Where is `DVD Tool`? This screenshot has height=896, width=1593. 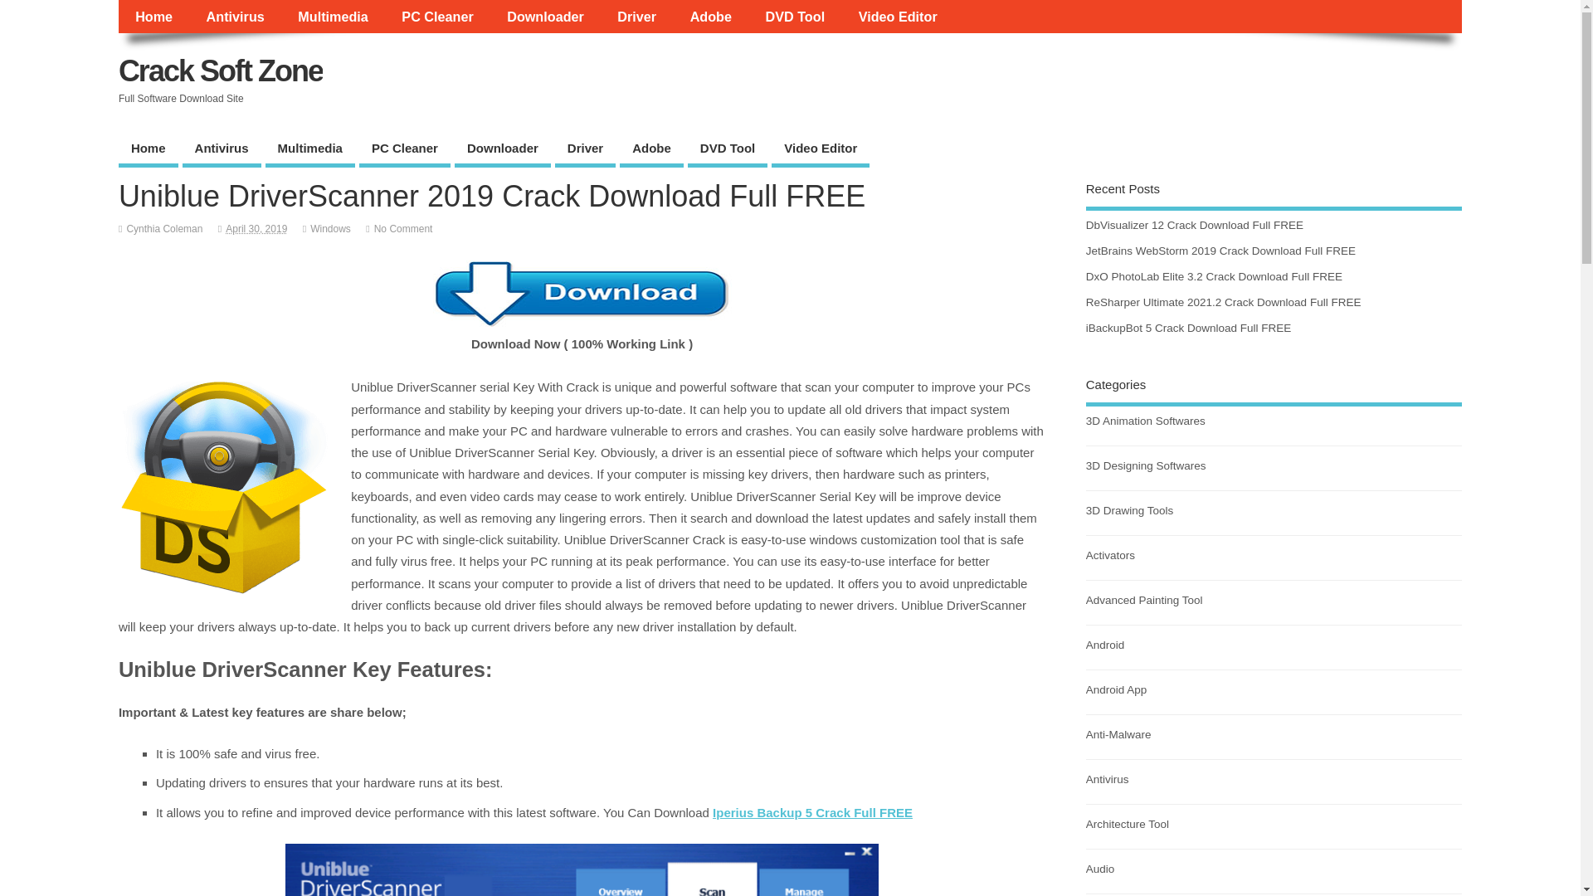 DVD Tool is located at coordinates (795, 17).